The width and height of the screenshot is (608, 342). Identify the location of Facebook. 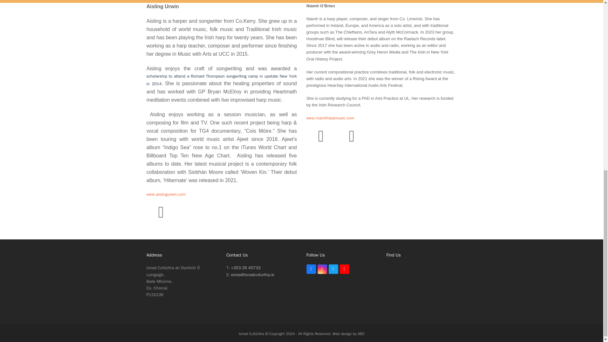
(311, 269).